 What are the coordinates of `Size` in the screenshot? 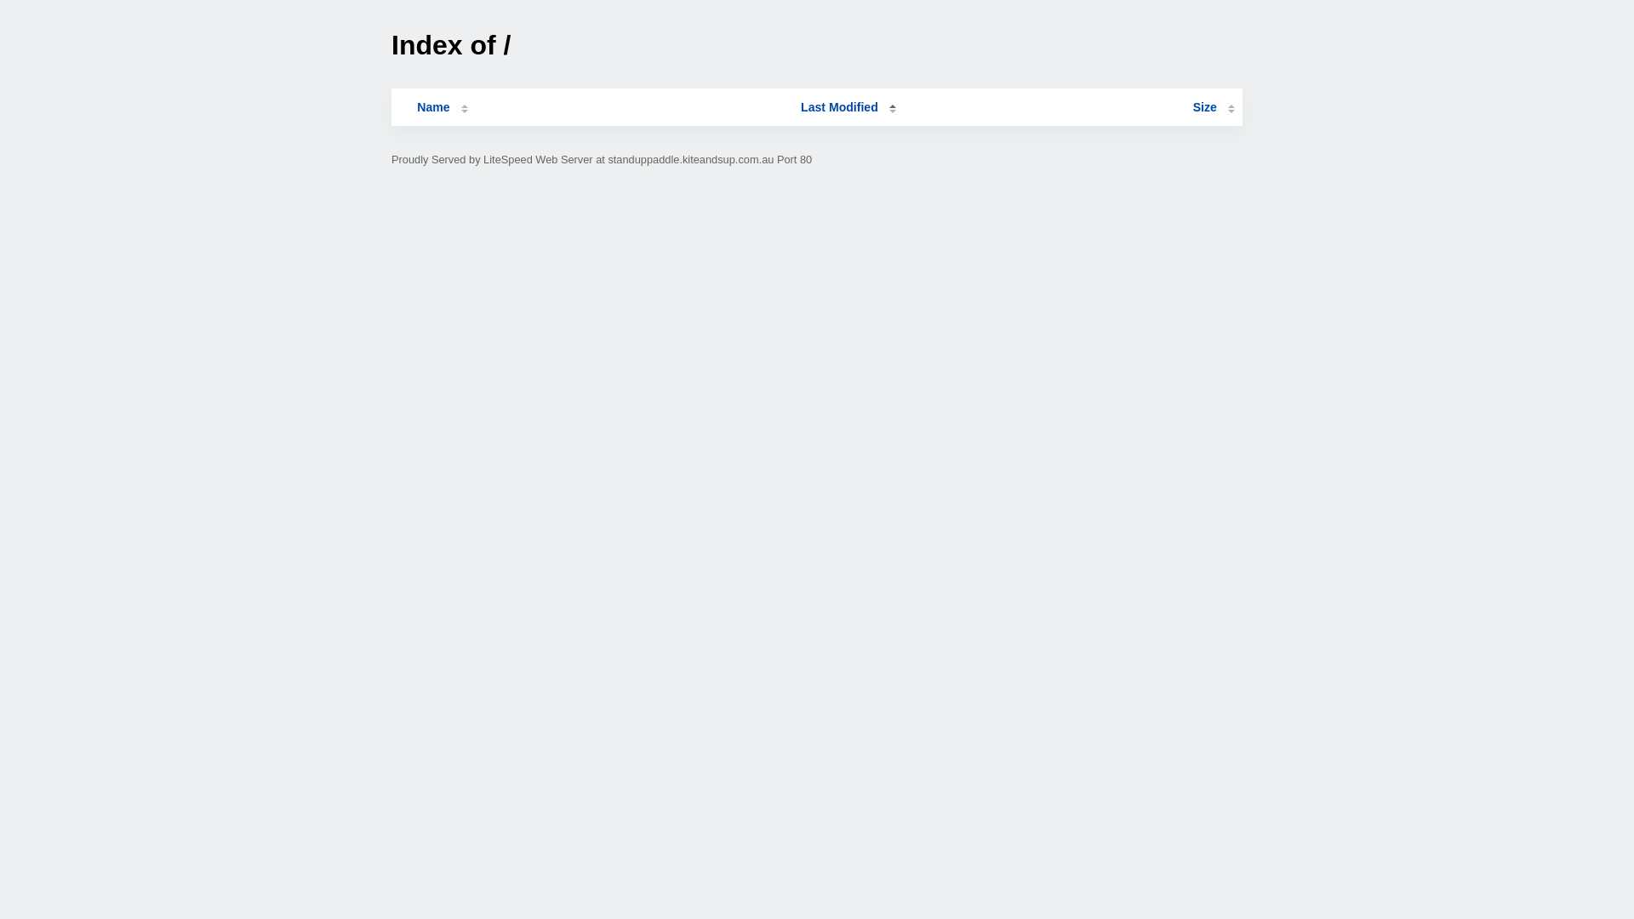 It's located at (1214, 107).